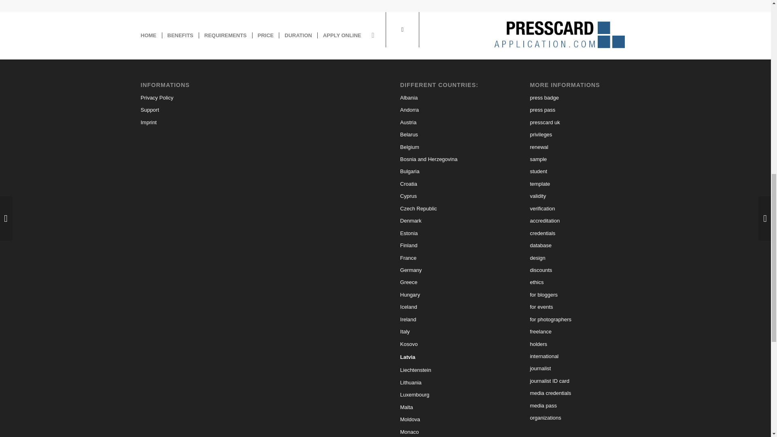 The height and width of the screenshot is (437, 777). I want to click on Bosnia and Herzegovina, so click(450, 159).